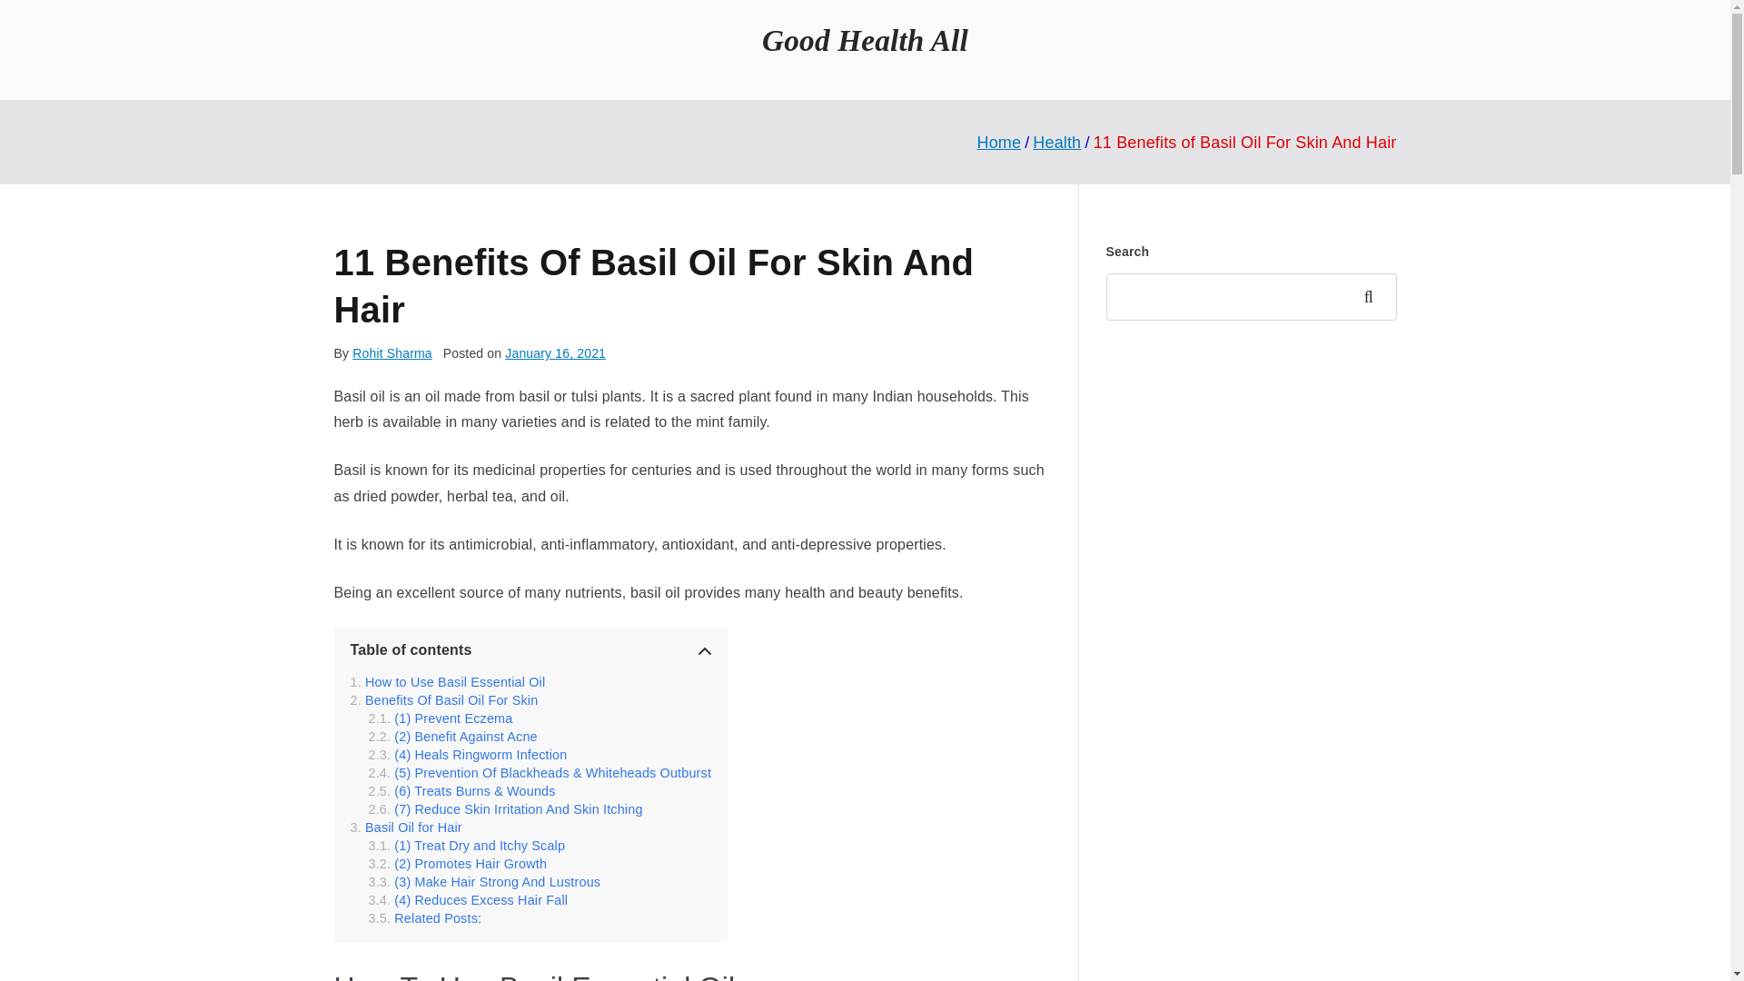 Image resolution: width=1744 pixels, height=981 pixels. Describe the element at coordinates (447, 682) in the screenshot. I see `How to Use Basil Essential Oil` at that location.